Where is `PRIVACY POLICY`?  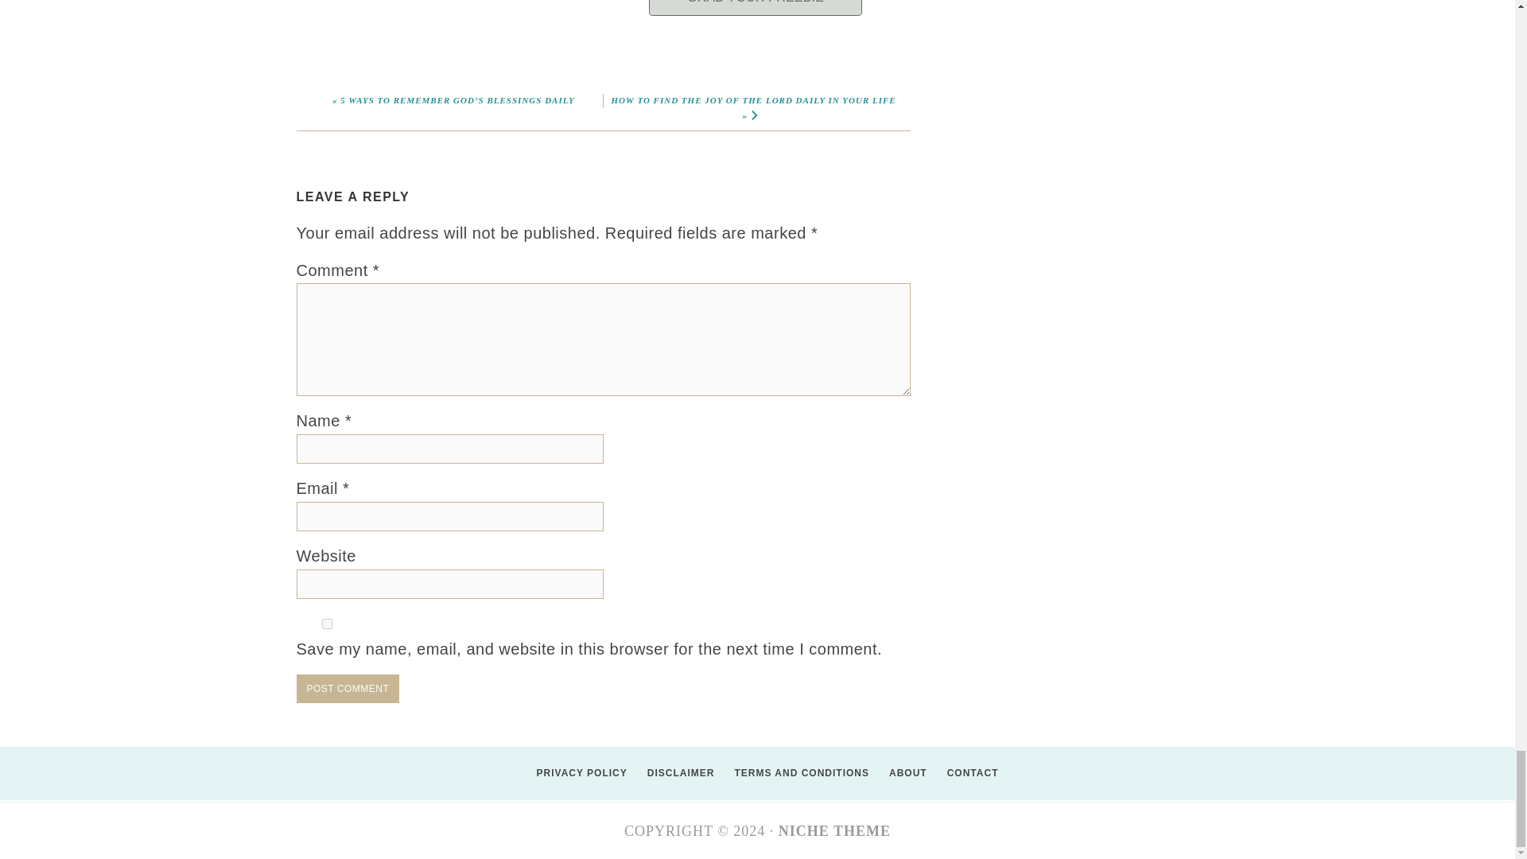
PRIVACY POLICY is located at coordinates (573, 773).